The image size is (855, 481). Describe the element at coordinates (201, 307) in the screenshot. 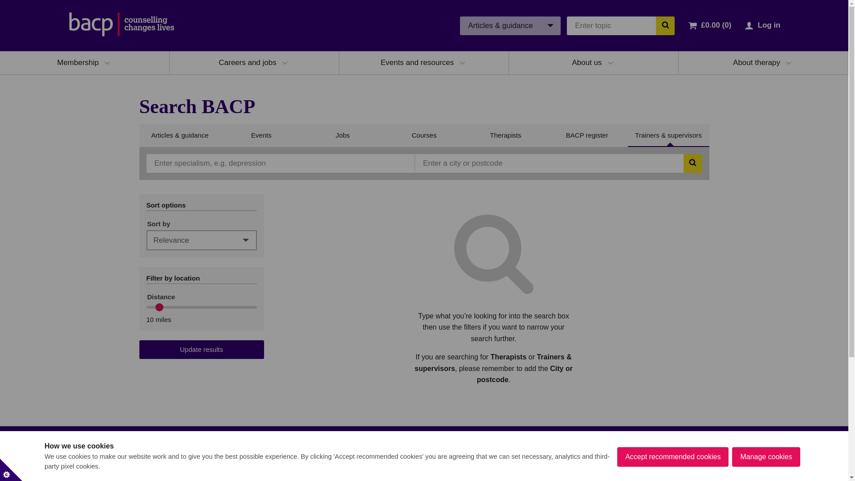

I see `10` at that location.